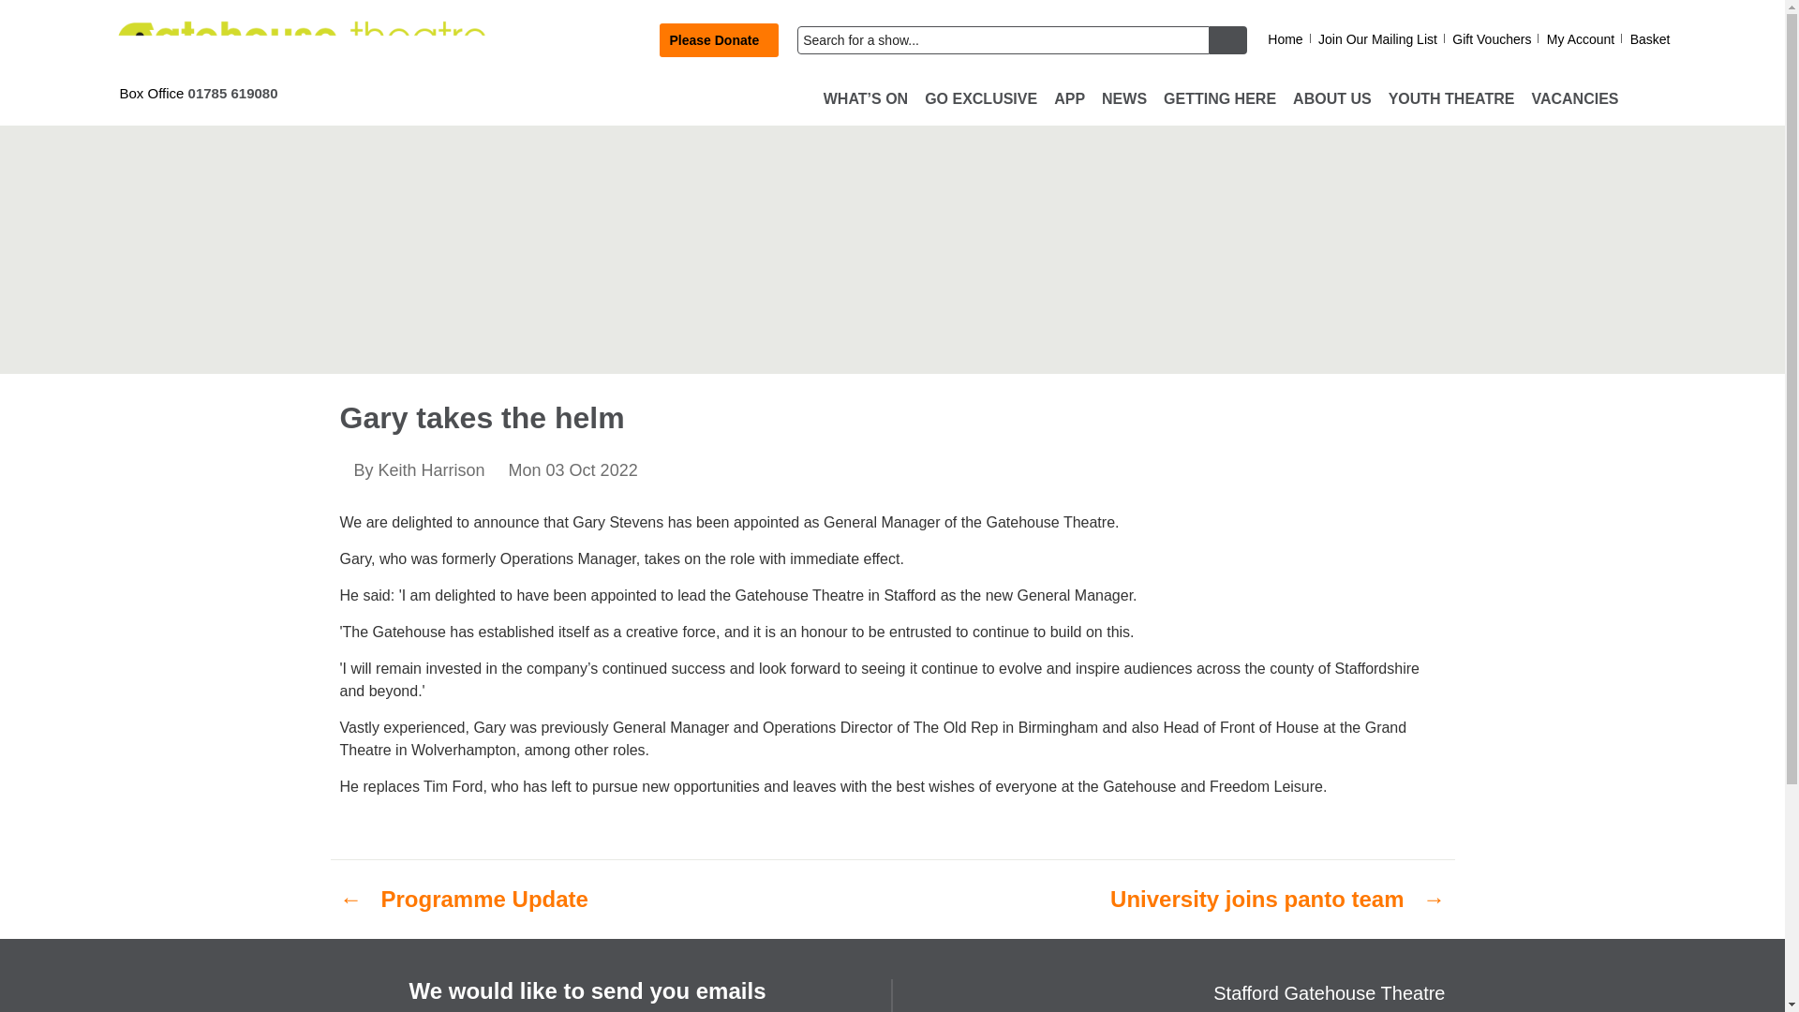  I want to click on Home, so click(1286, 39).